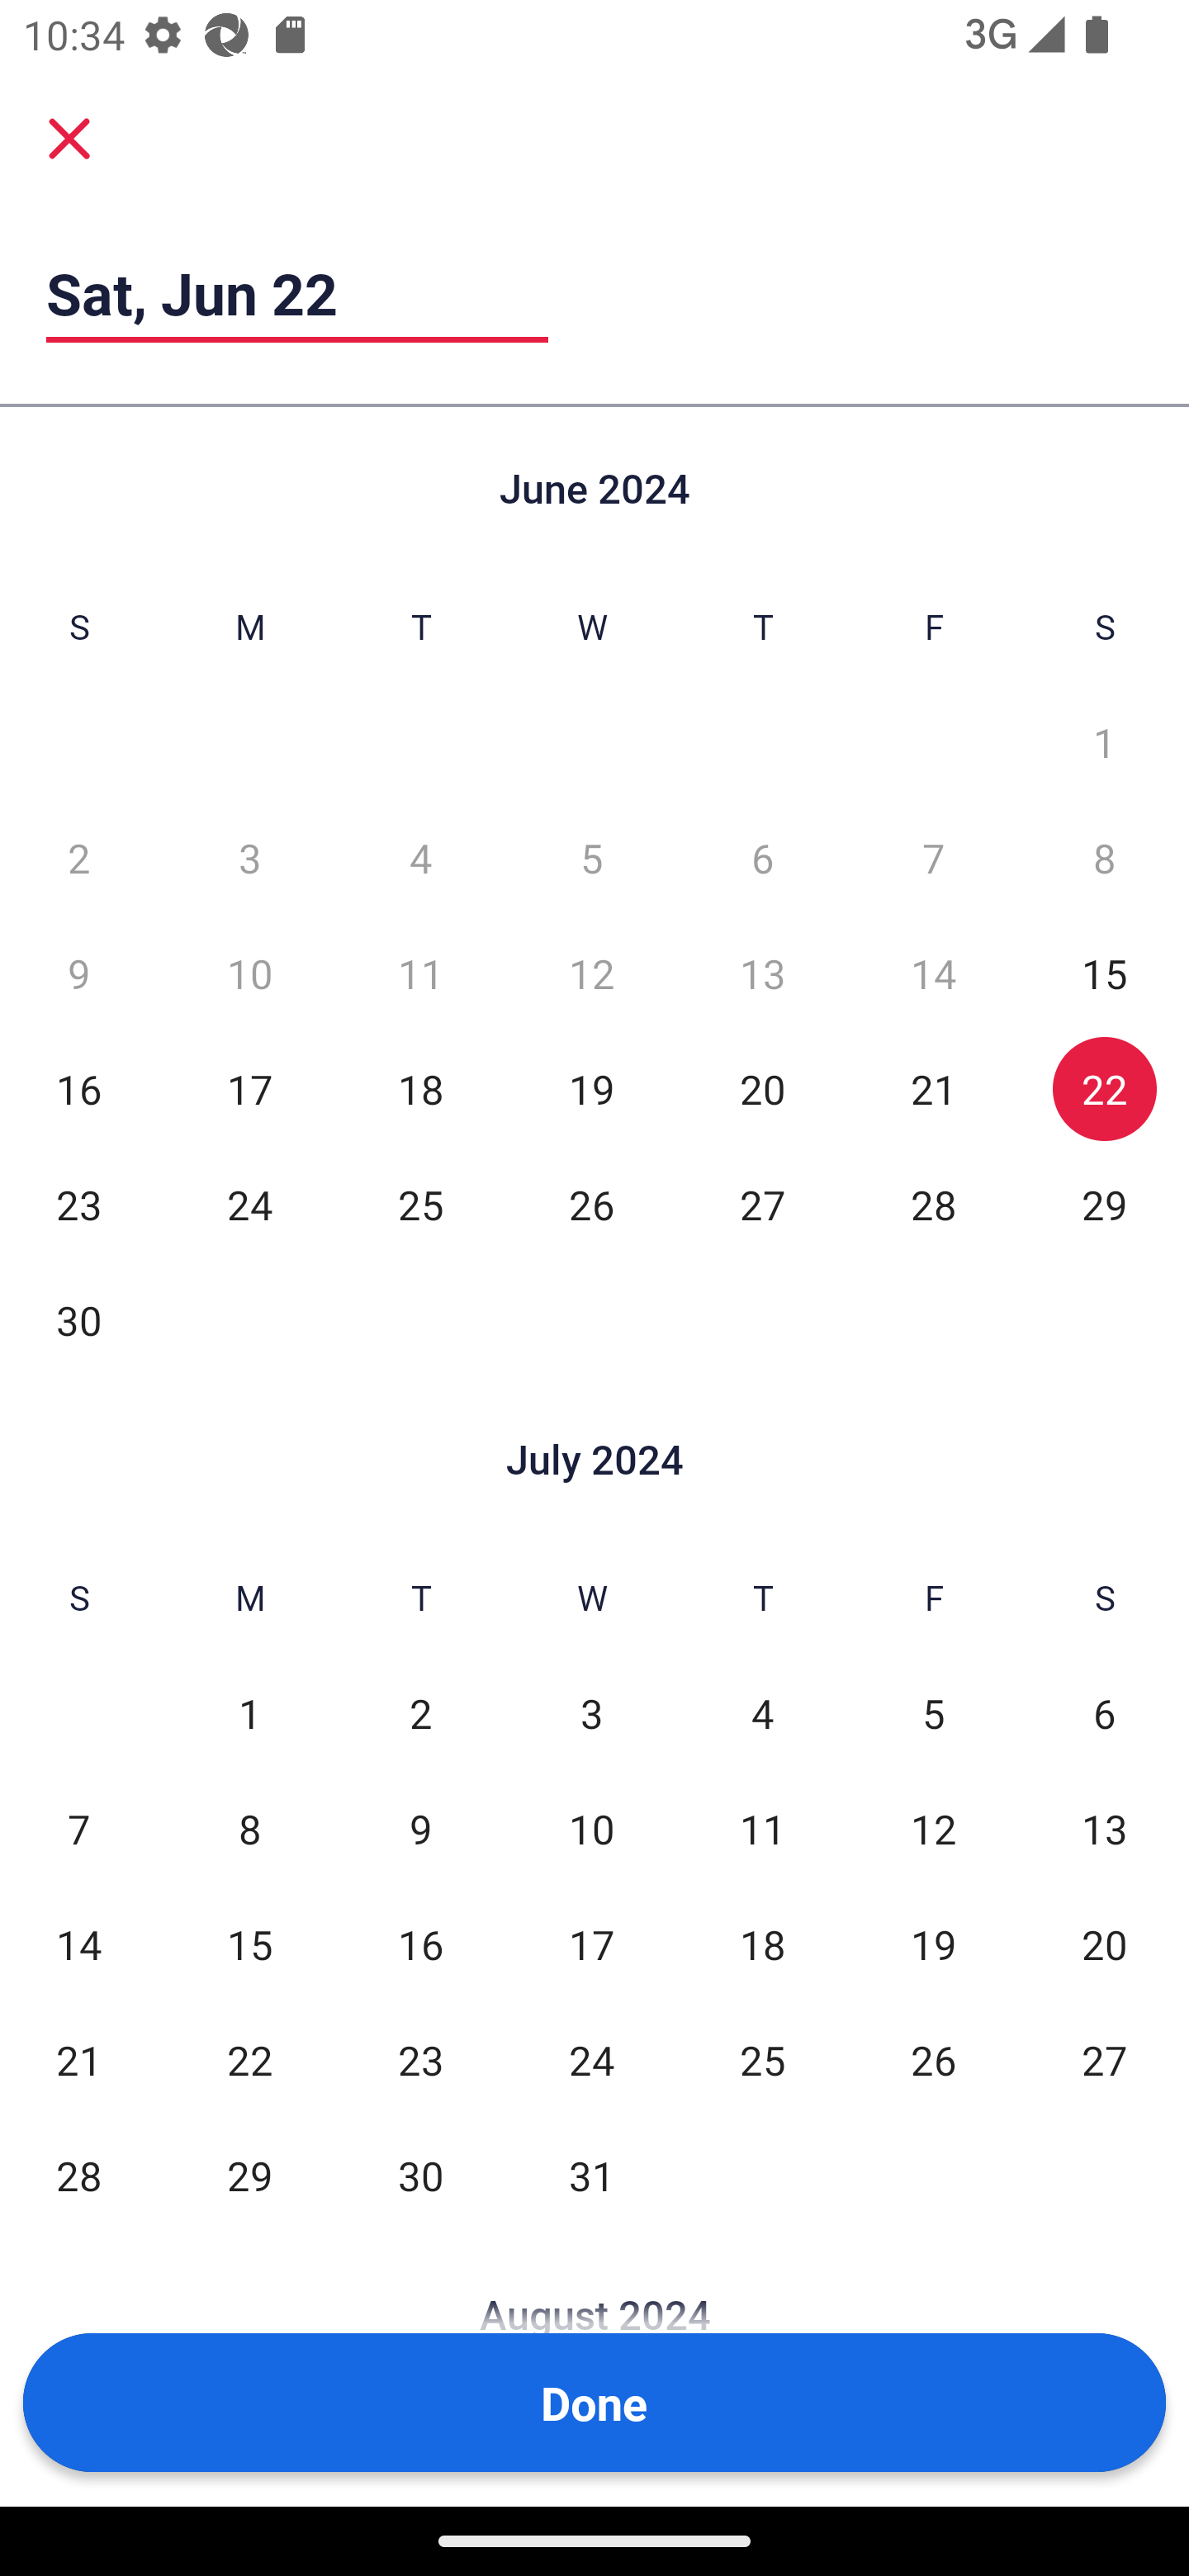 Image resolution: width=1189 pixels, height=2576 pixels. What do you see at coordinates (297, 293) in the screenshot?
I see `Sat, Jun 22` at bounding box center [297, 293].